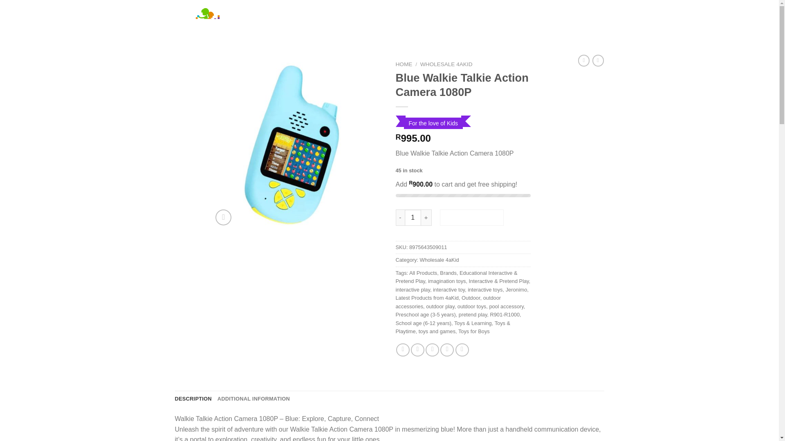 The image size is (785, 441). I want to click on Brands, so click(448, 273).